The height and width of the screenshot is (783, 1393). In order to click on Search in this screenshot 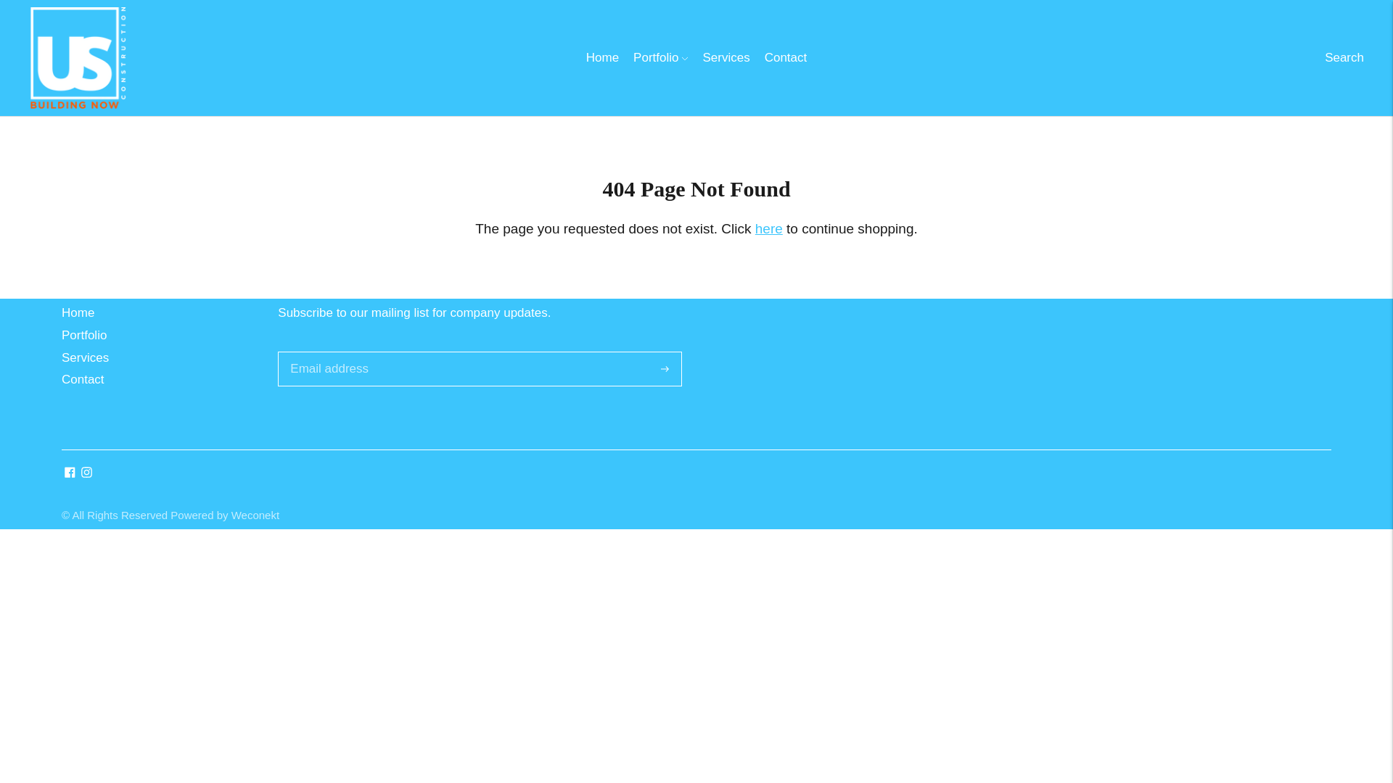, I will do `click(1344, 58)`.